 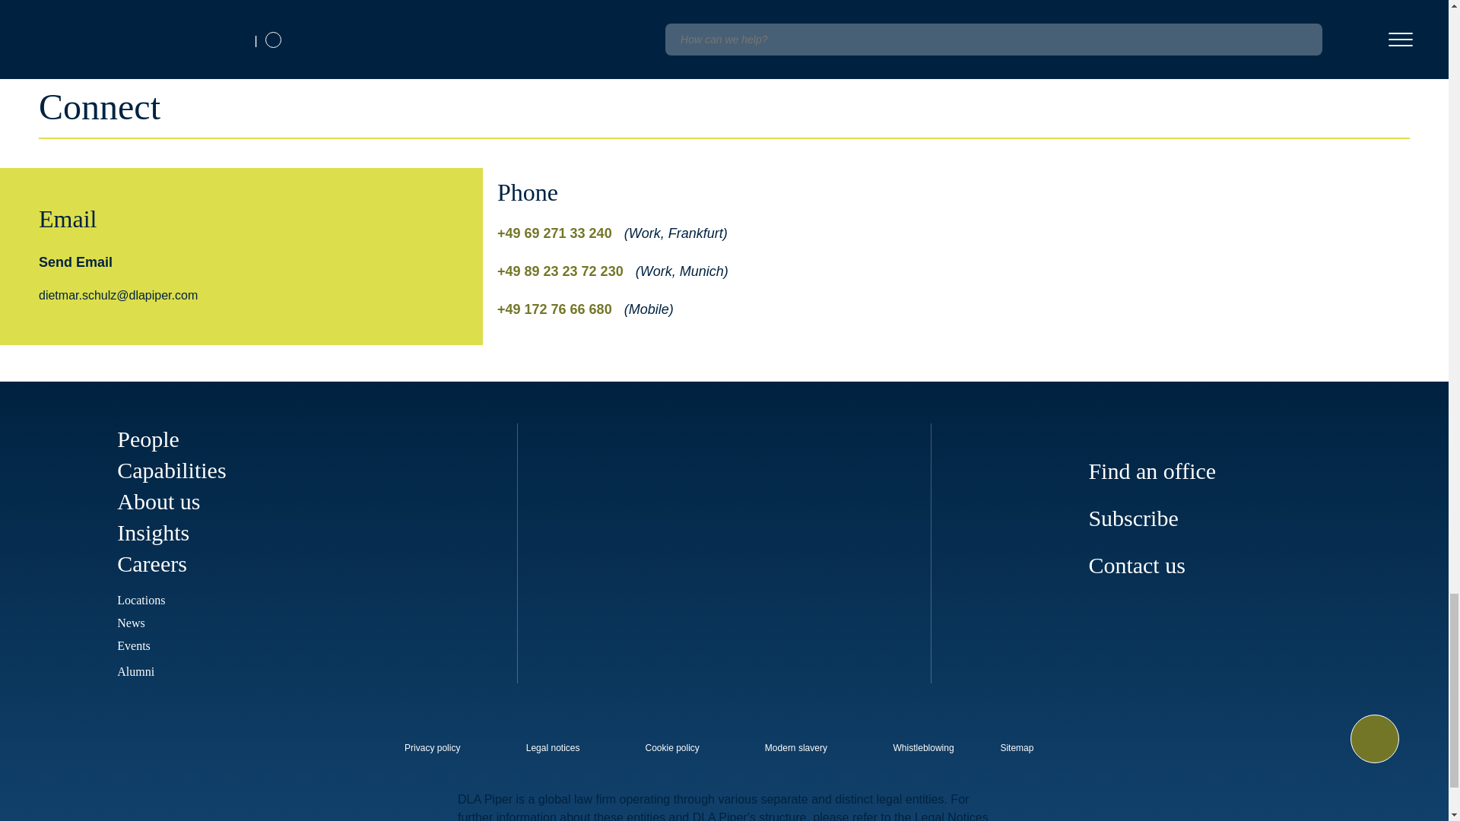 What do you see at coordinates (1375, 33) in the screenshot?
I see `View All` at bounding box center [1375, 33].